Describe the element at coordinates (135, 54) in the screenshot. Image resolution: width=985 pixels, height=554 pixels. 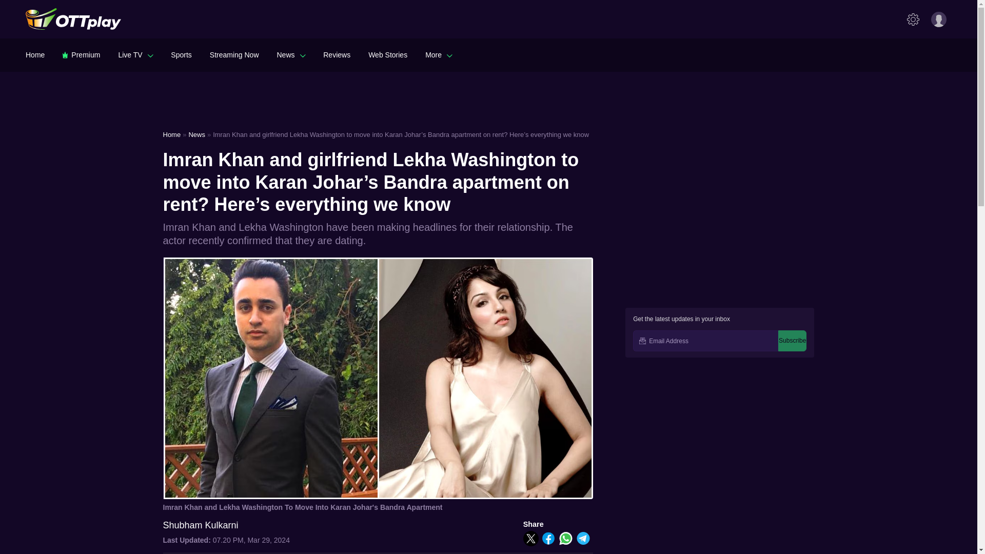
I see `Live TV` at that location.